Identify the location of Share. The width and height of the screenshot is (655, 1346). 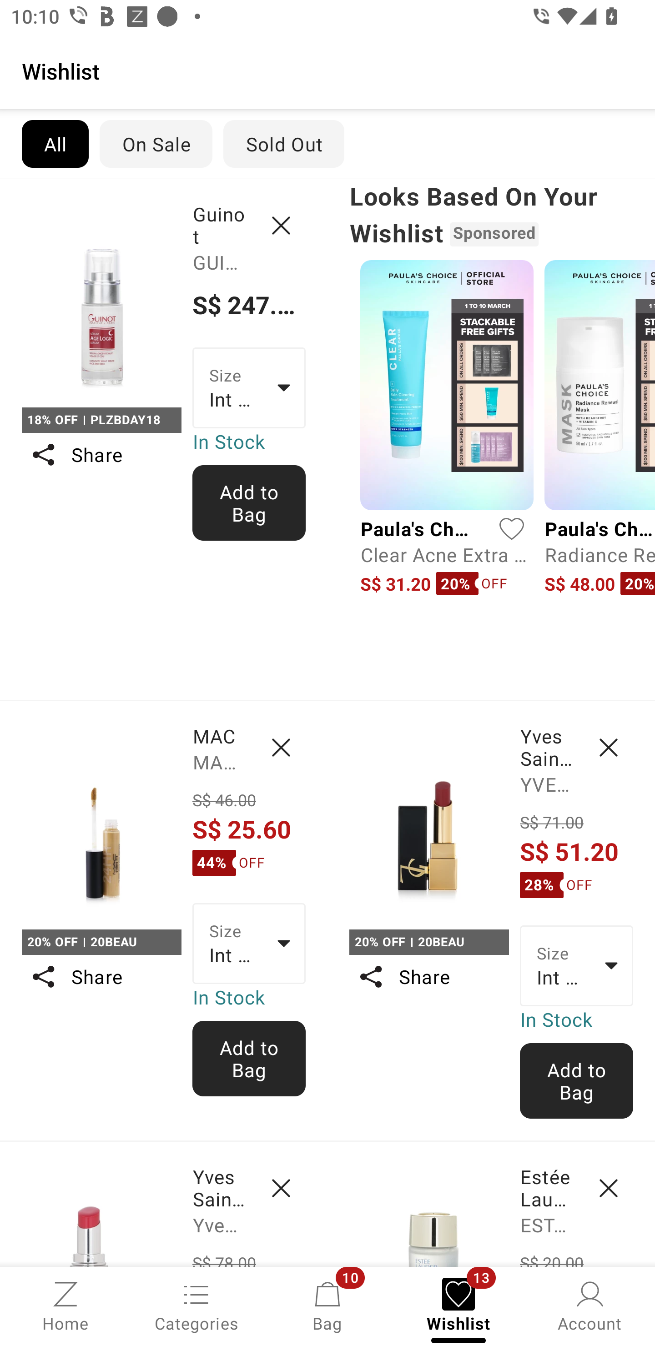
(428, 976).